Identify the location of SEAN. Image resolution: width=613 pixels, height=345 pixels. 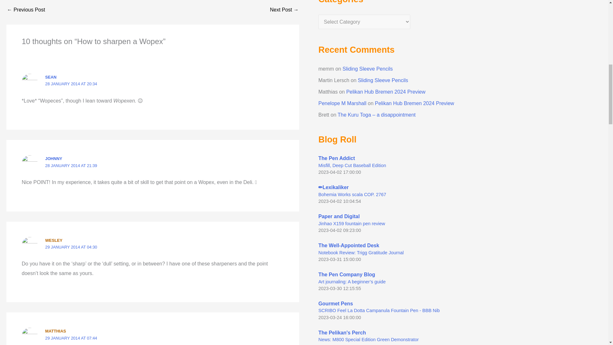
(51, 77).